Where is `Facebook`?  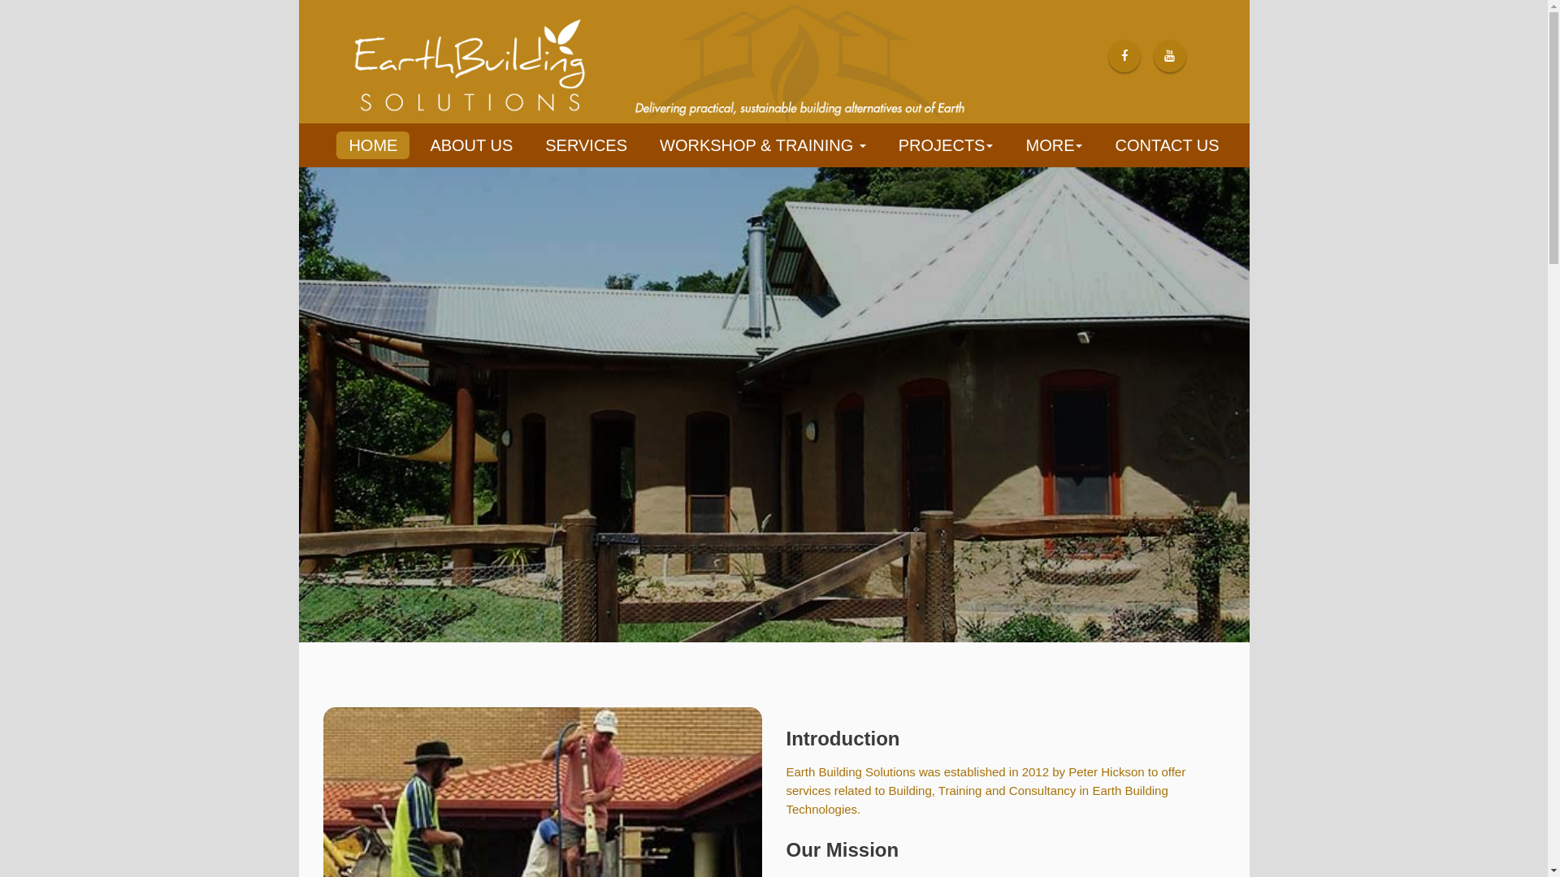 Facebook is located at coordinates (1124, 55).